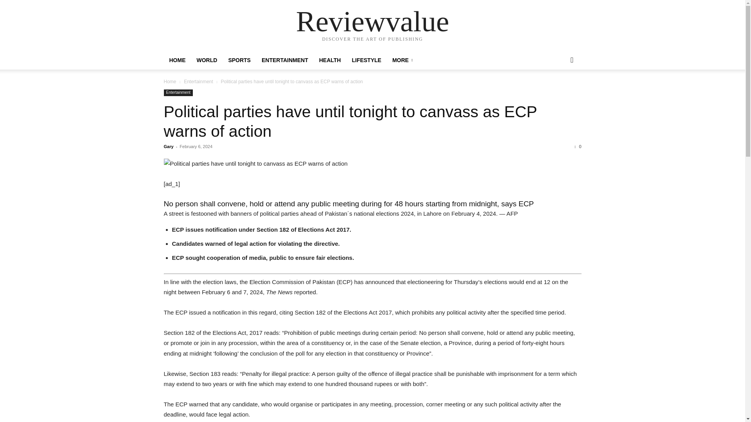  Describe the element at coordinates (285, 60) in the screenshot. I see `ENTERTAINMENT` at that location.